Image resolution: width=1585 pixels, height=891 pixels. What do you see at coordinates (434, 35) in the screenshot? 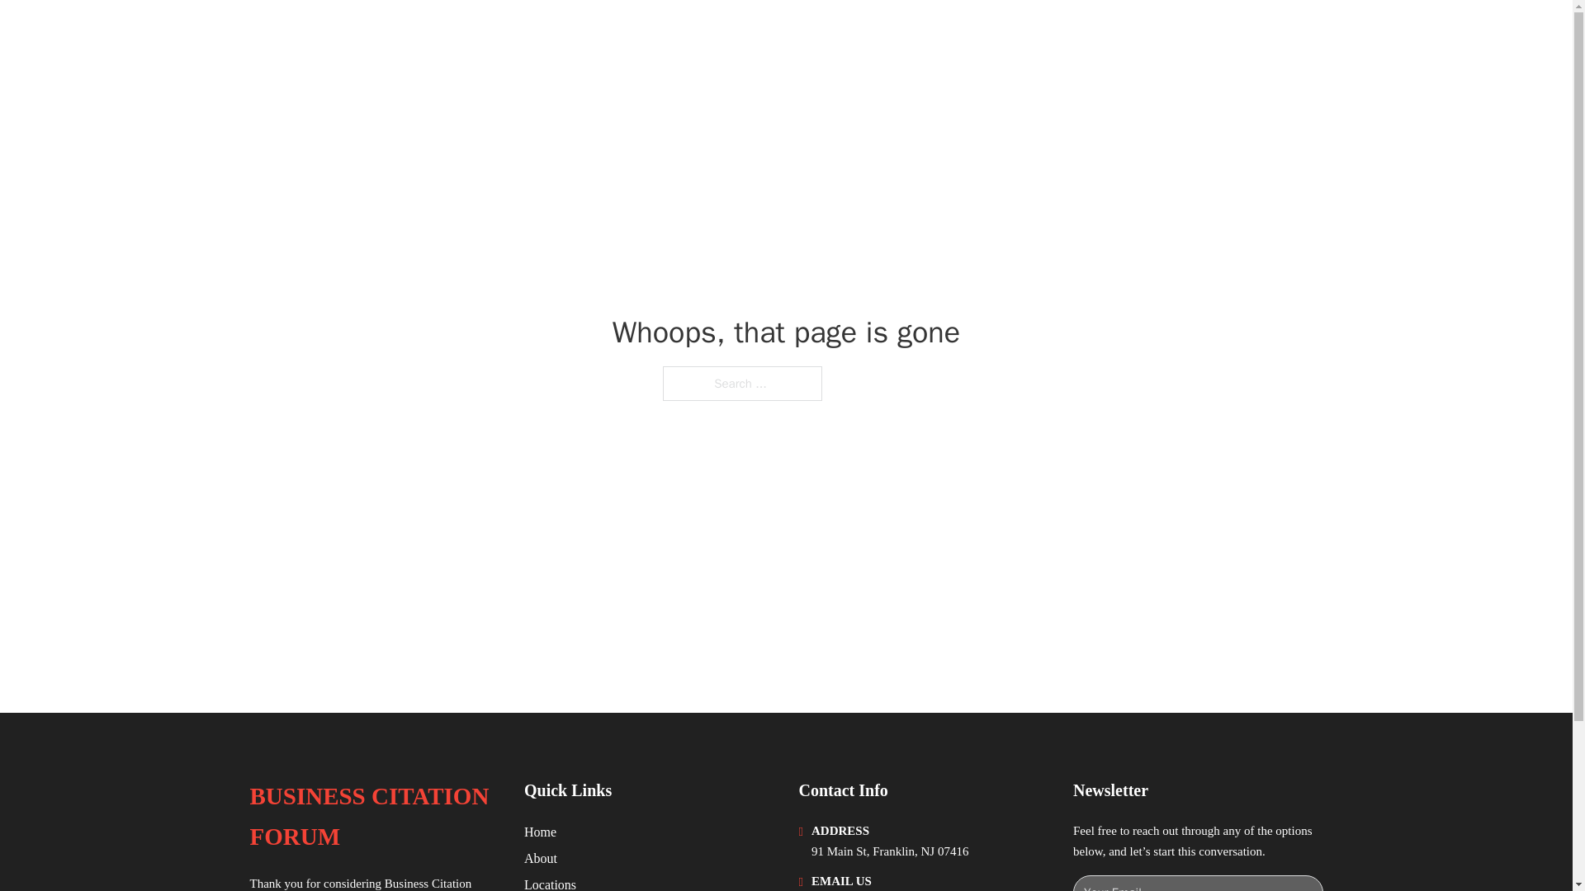
I see `BUSINESS CITATION FORUM` at bounding box center [434, 35].